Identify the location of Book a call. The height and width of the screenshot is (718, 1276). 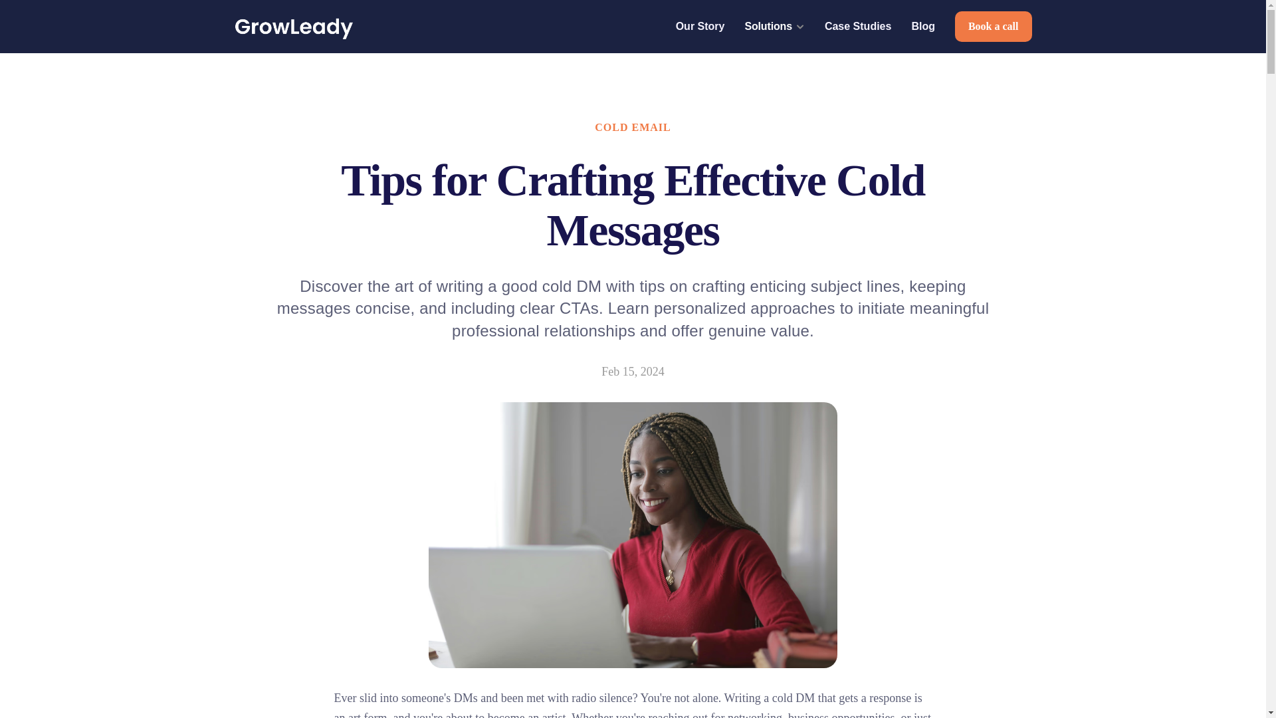
(993, 27).